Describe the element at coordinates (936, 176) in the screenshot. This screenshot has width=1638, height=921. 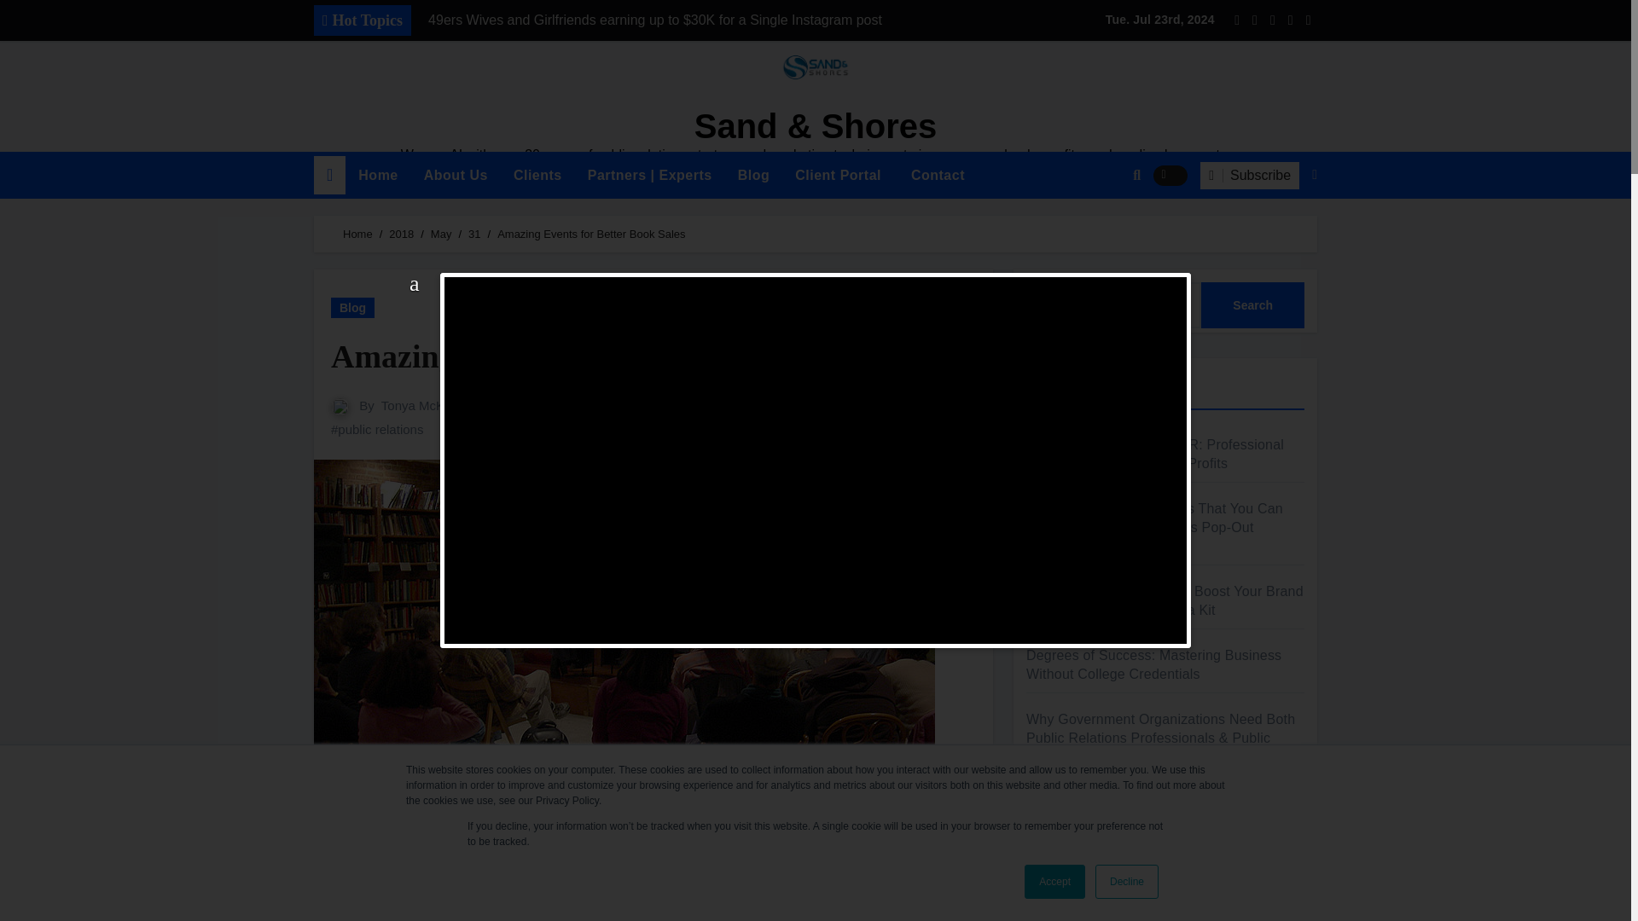
I see `Contact` at that location.